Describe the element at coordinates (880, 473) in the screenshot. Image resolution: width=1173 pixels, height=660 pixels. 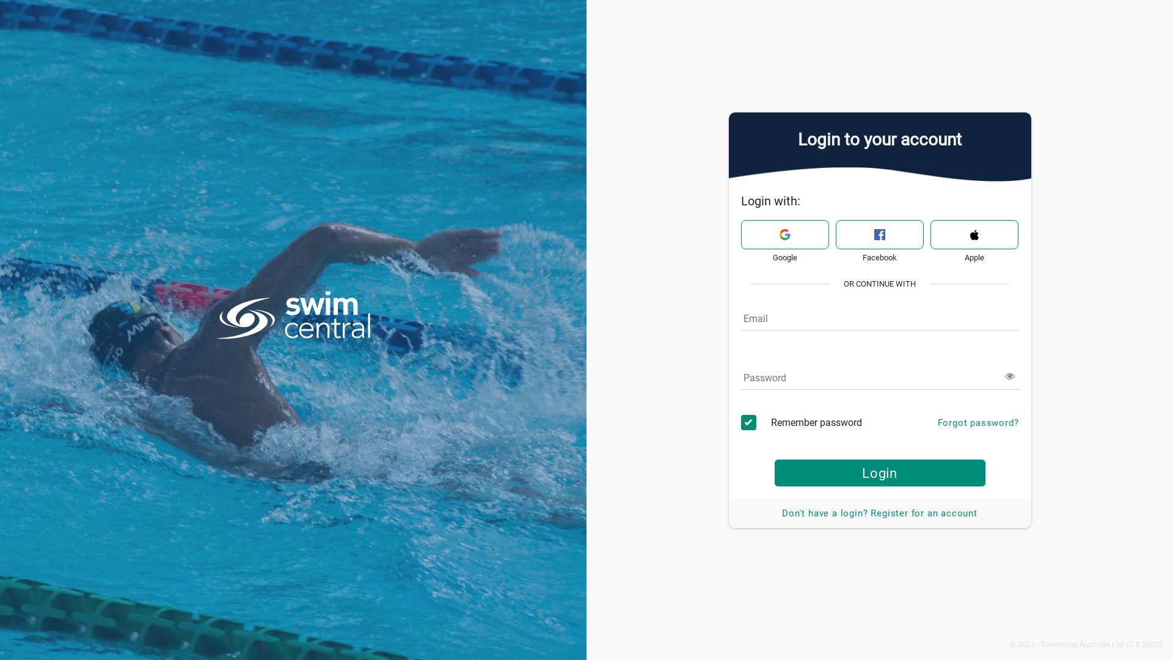
I see `Login` at that location.